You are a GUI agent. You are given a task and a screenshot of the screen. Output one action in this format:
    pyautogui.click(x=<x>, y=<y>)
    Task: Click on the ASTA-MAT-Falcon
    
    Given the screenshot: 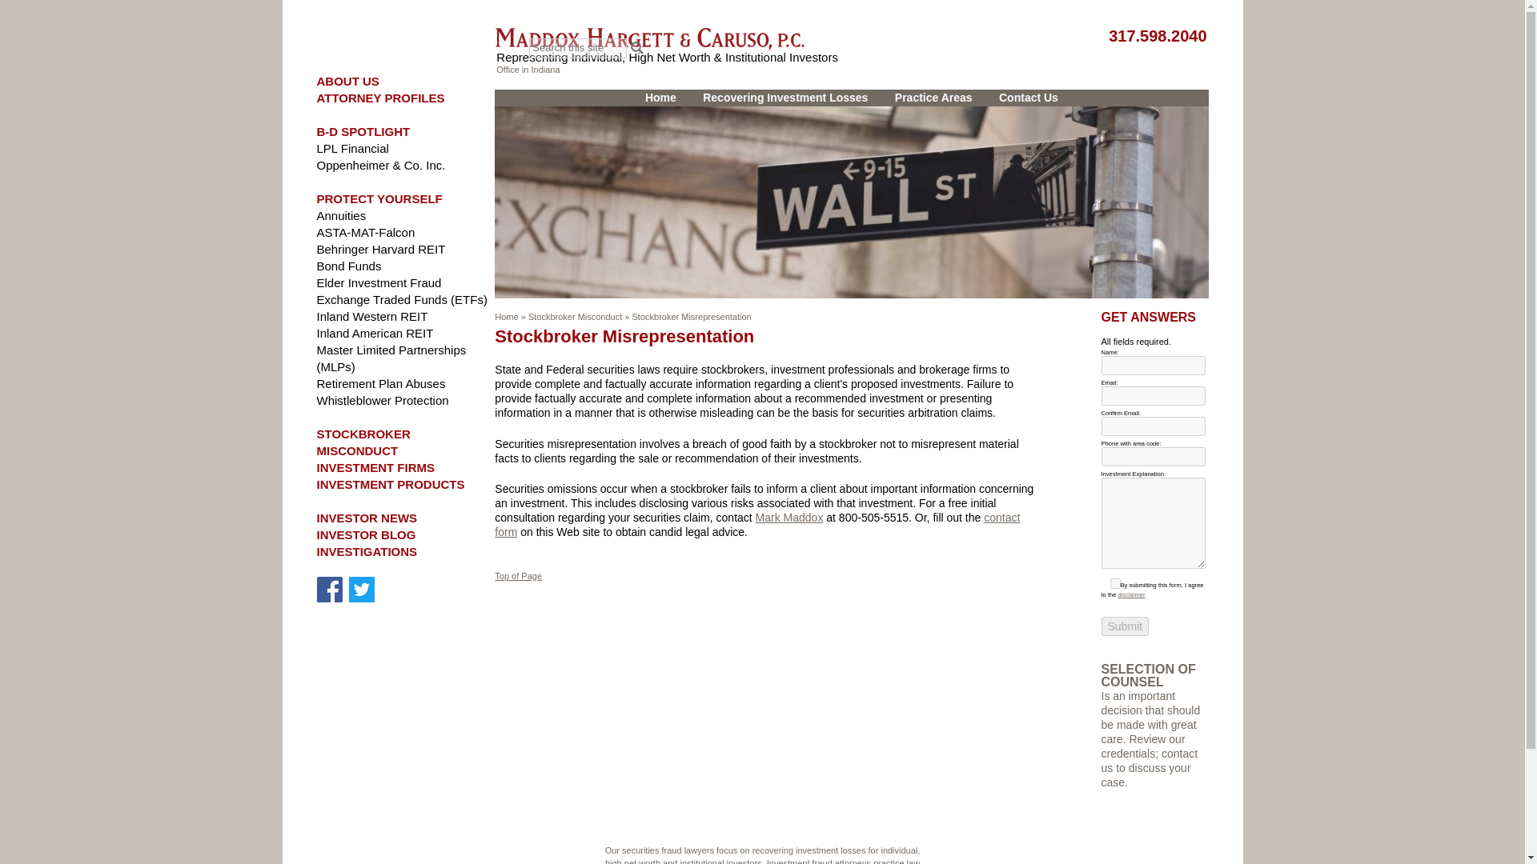 What is the action you would take?
    pyautogui.click(x=365, y=232)
    